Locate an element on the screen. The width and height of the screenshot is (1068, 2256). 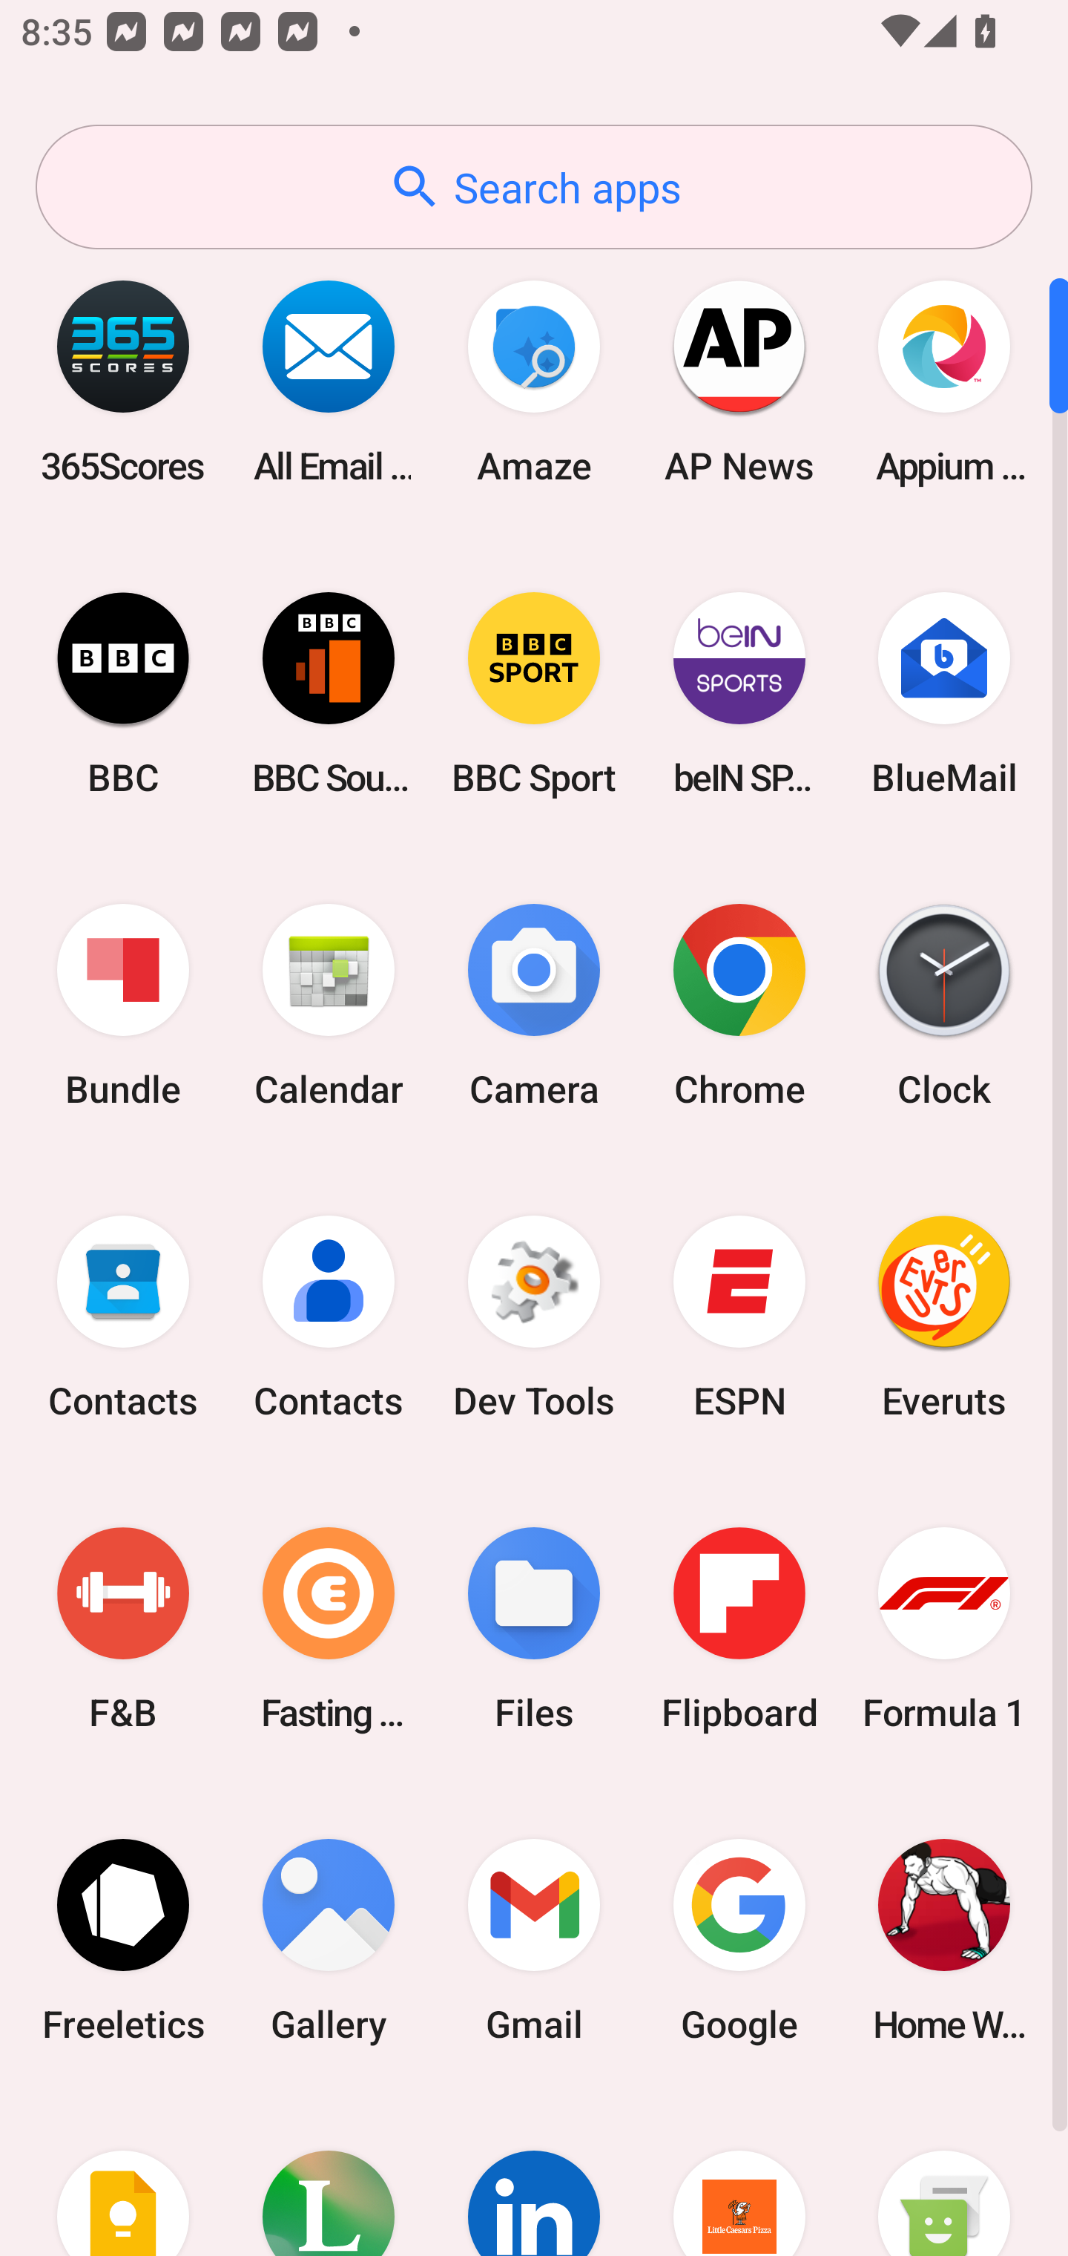
Gmail is located at coordinates (534, 1940).